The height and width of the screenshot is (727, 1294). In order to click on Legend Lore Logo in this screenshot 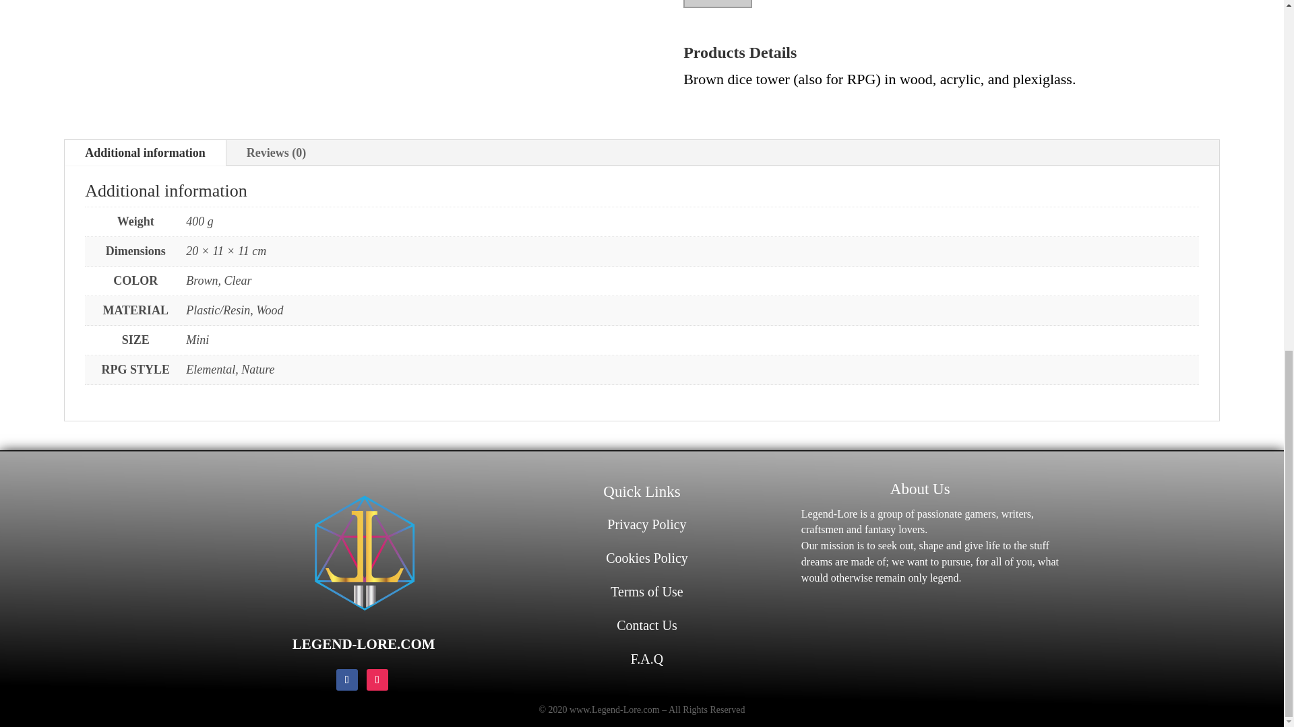, I will do `click(364, 553)`.